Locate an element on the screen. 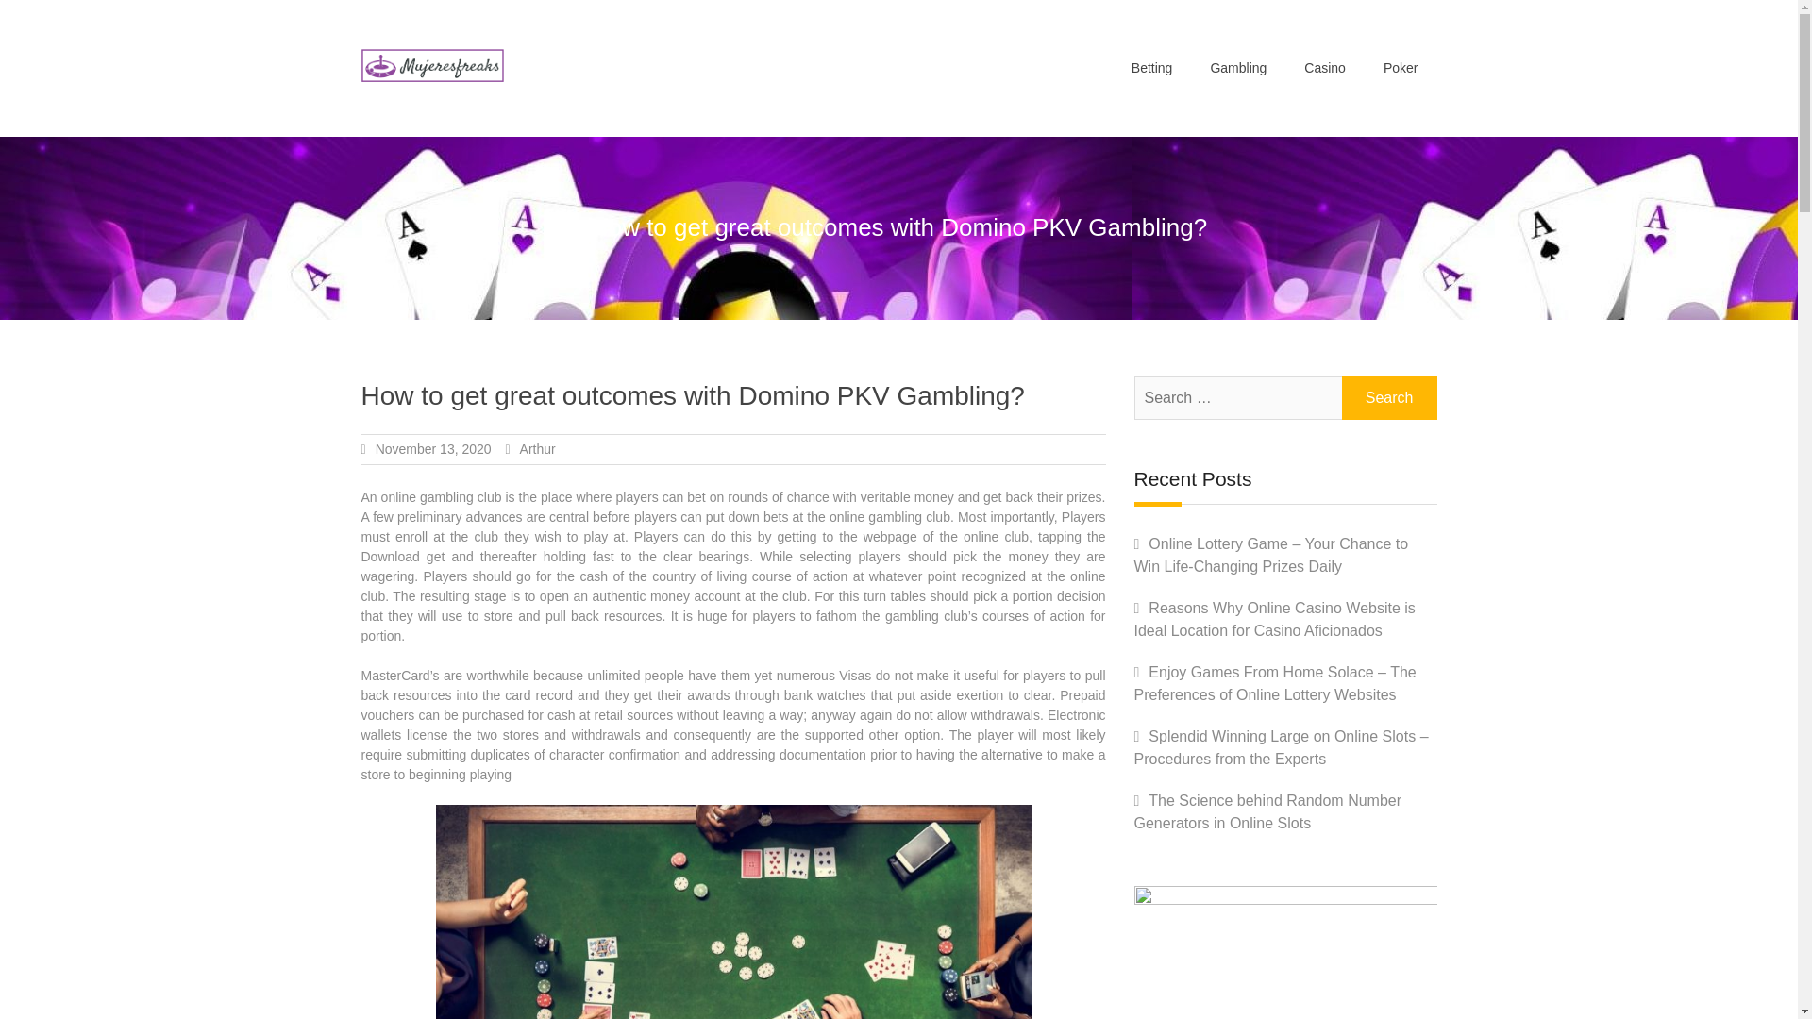 The height and width of the screenshot is (1019, 1812). Gambling is located at coordinates (1237, 68).